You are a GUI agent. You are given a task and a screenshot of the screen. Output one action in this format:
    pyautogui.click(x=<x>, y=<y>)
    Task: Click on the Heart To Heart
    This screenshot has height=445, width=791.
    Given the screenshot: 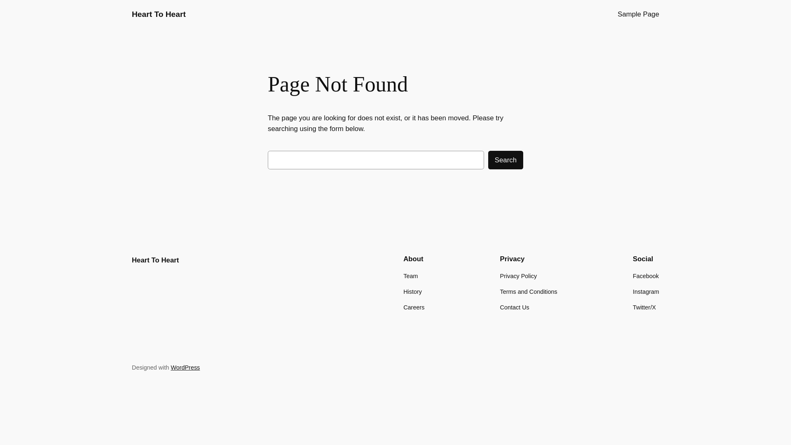 What is the action you would take?
    pyautogui.click(x=159, y=14)
    